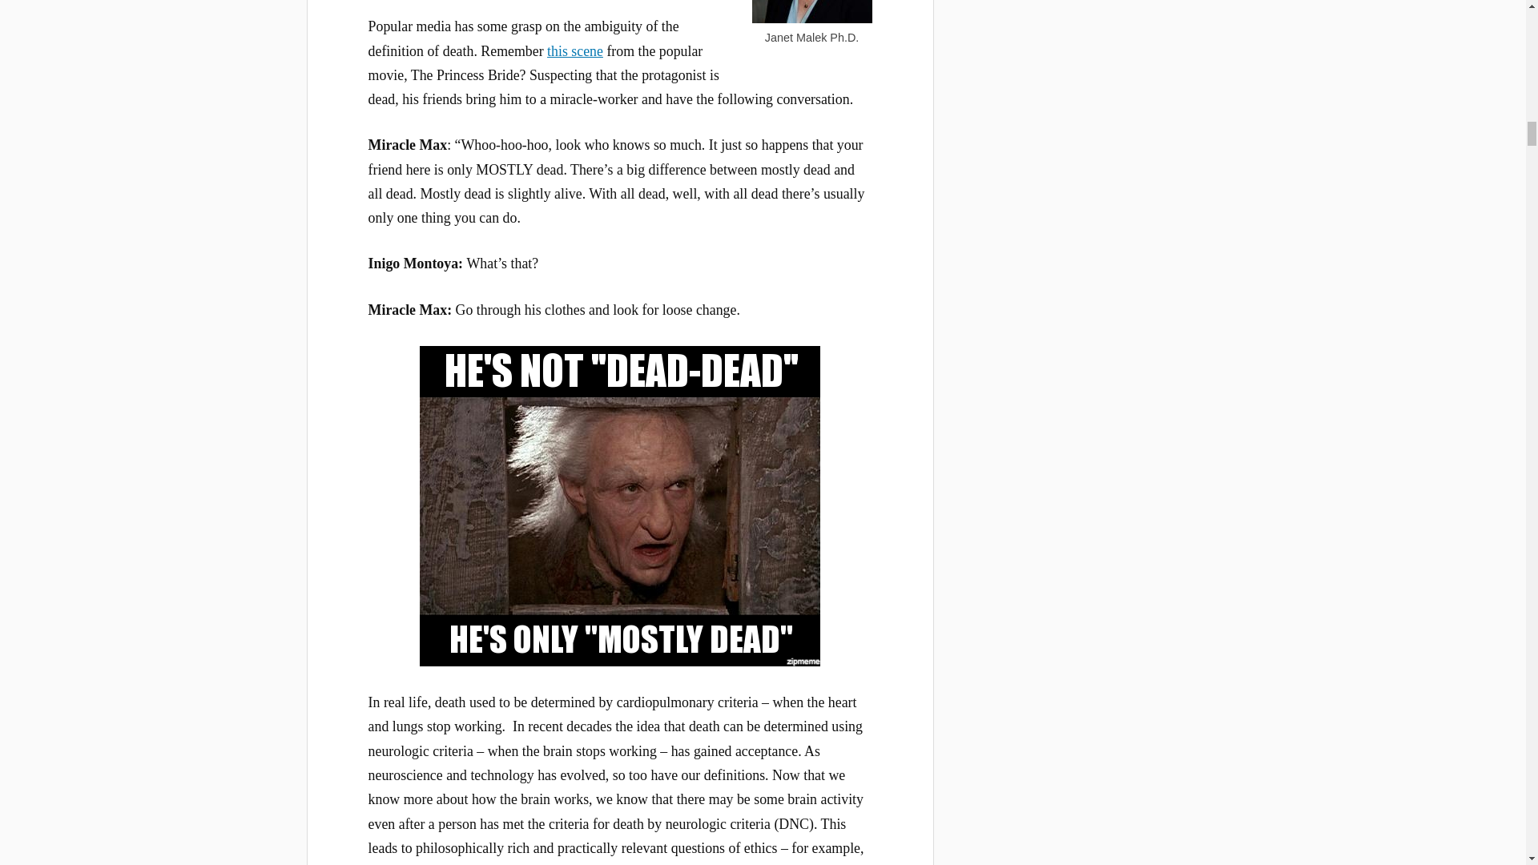 This screenshot has width=1538, height=865. Describe the element at coordinates (575, 51) in the screenshot. I see `this scene` at that location.